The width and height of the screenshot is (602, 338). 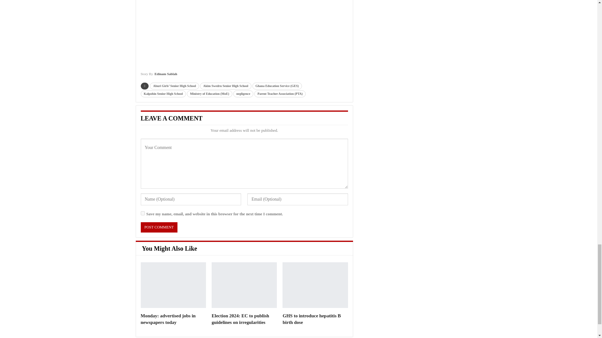 I want to click on Monday: advertised jobs in newspapers today, so click(x=173, y=285).